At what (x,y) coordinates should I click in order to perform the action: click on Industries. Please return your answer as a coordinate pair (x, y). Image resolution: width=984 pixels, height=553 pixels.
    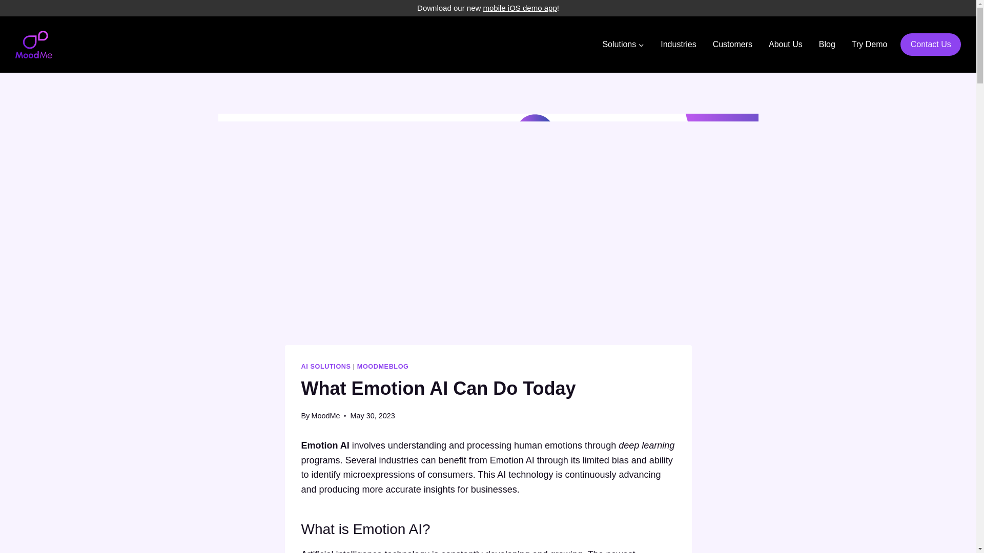
    Looking at the image, I should click on (678, 45).